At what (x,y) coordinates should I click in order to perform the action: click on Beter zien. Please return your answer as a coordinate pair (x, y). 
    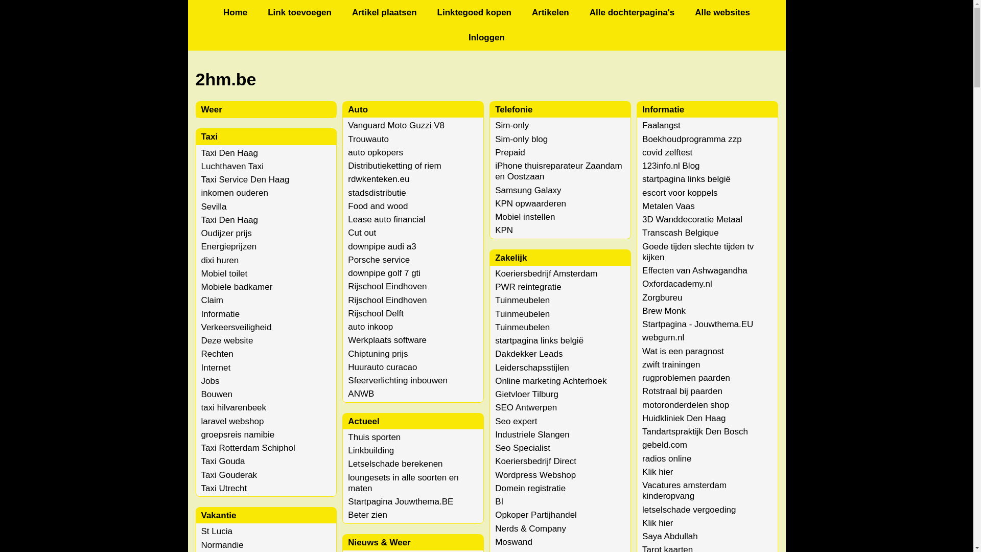
    Looking at the image, I should click on (368, 515).